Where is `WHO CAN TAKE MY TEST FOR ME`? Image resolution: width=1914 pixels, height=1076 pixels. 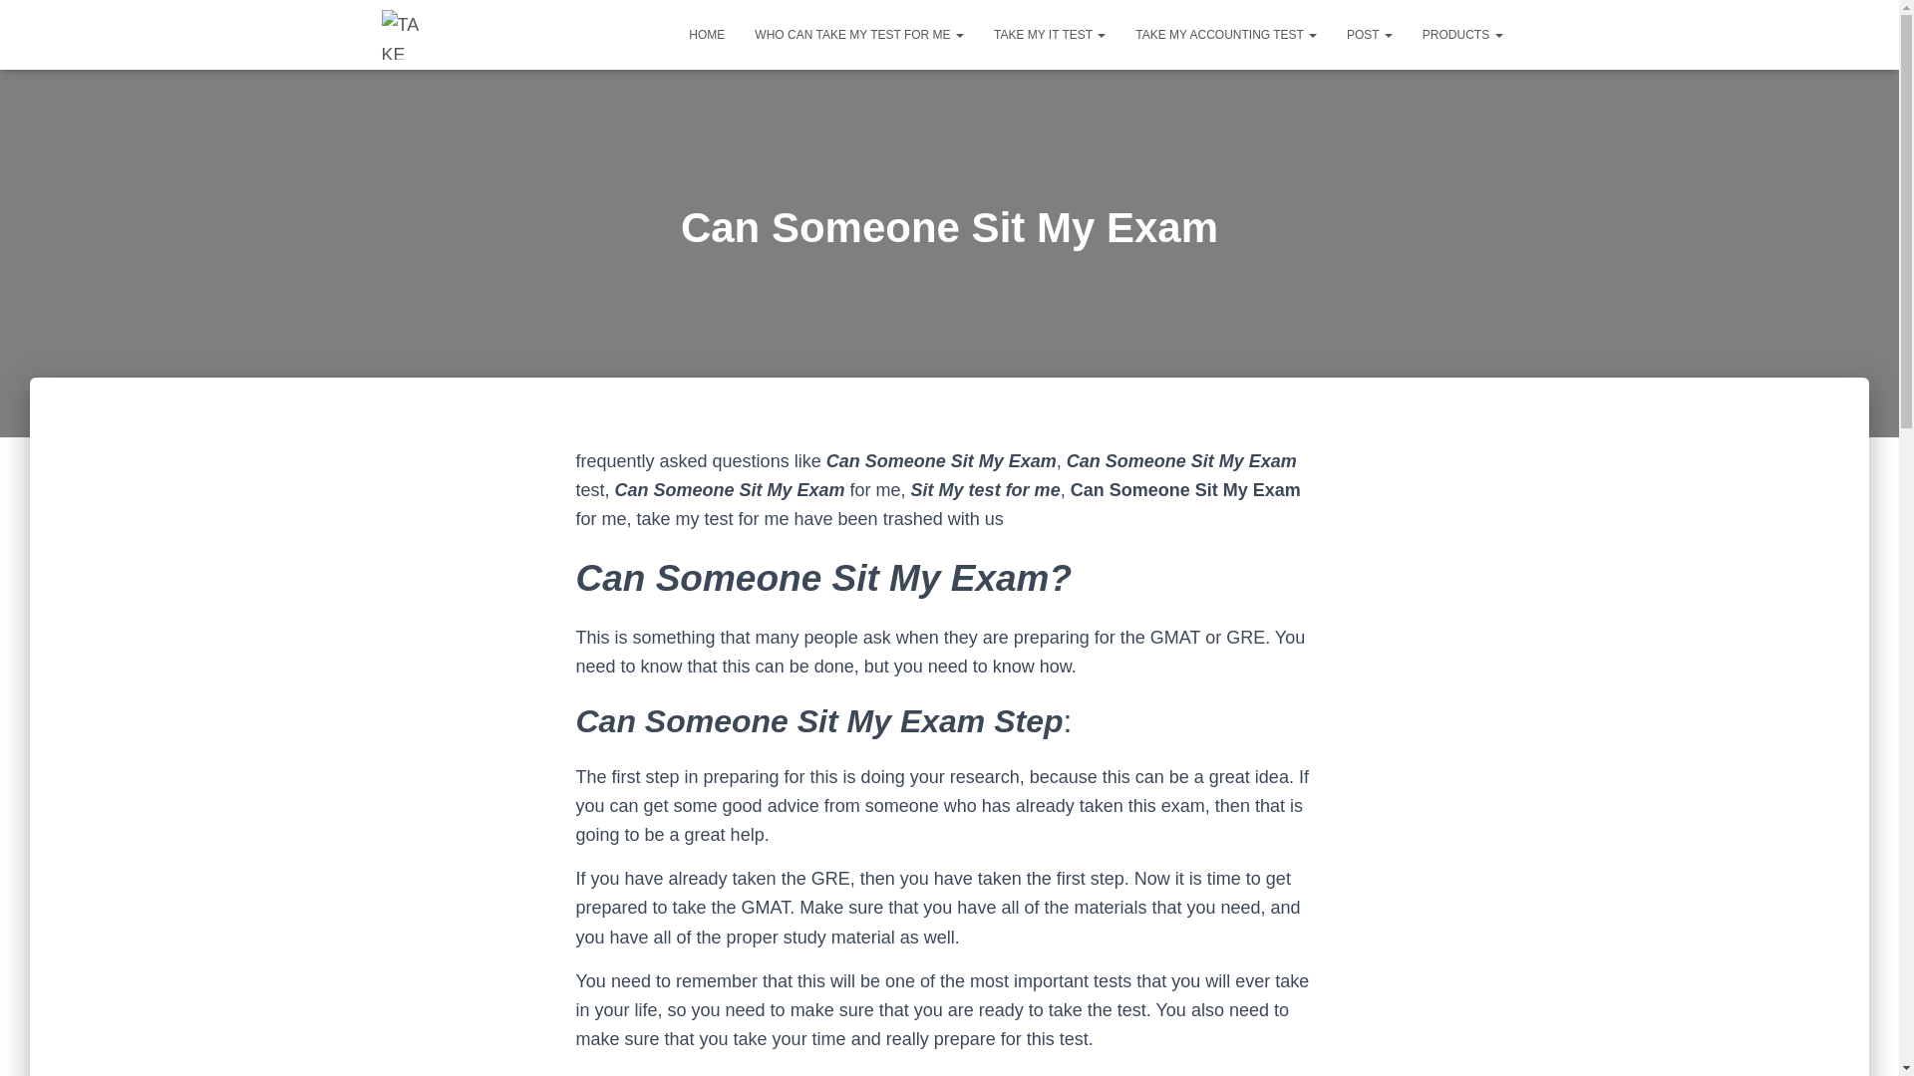 WHO CAN TAKE MY TEST FOR ME is located at coordinates (858, 34).